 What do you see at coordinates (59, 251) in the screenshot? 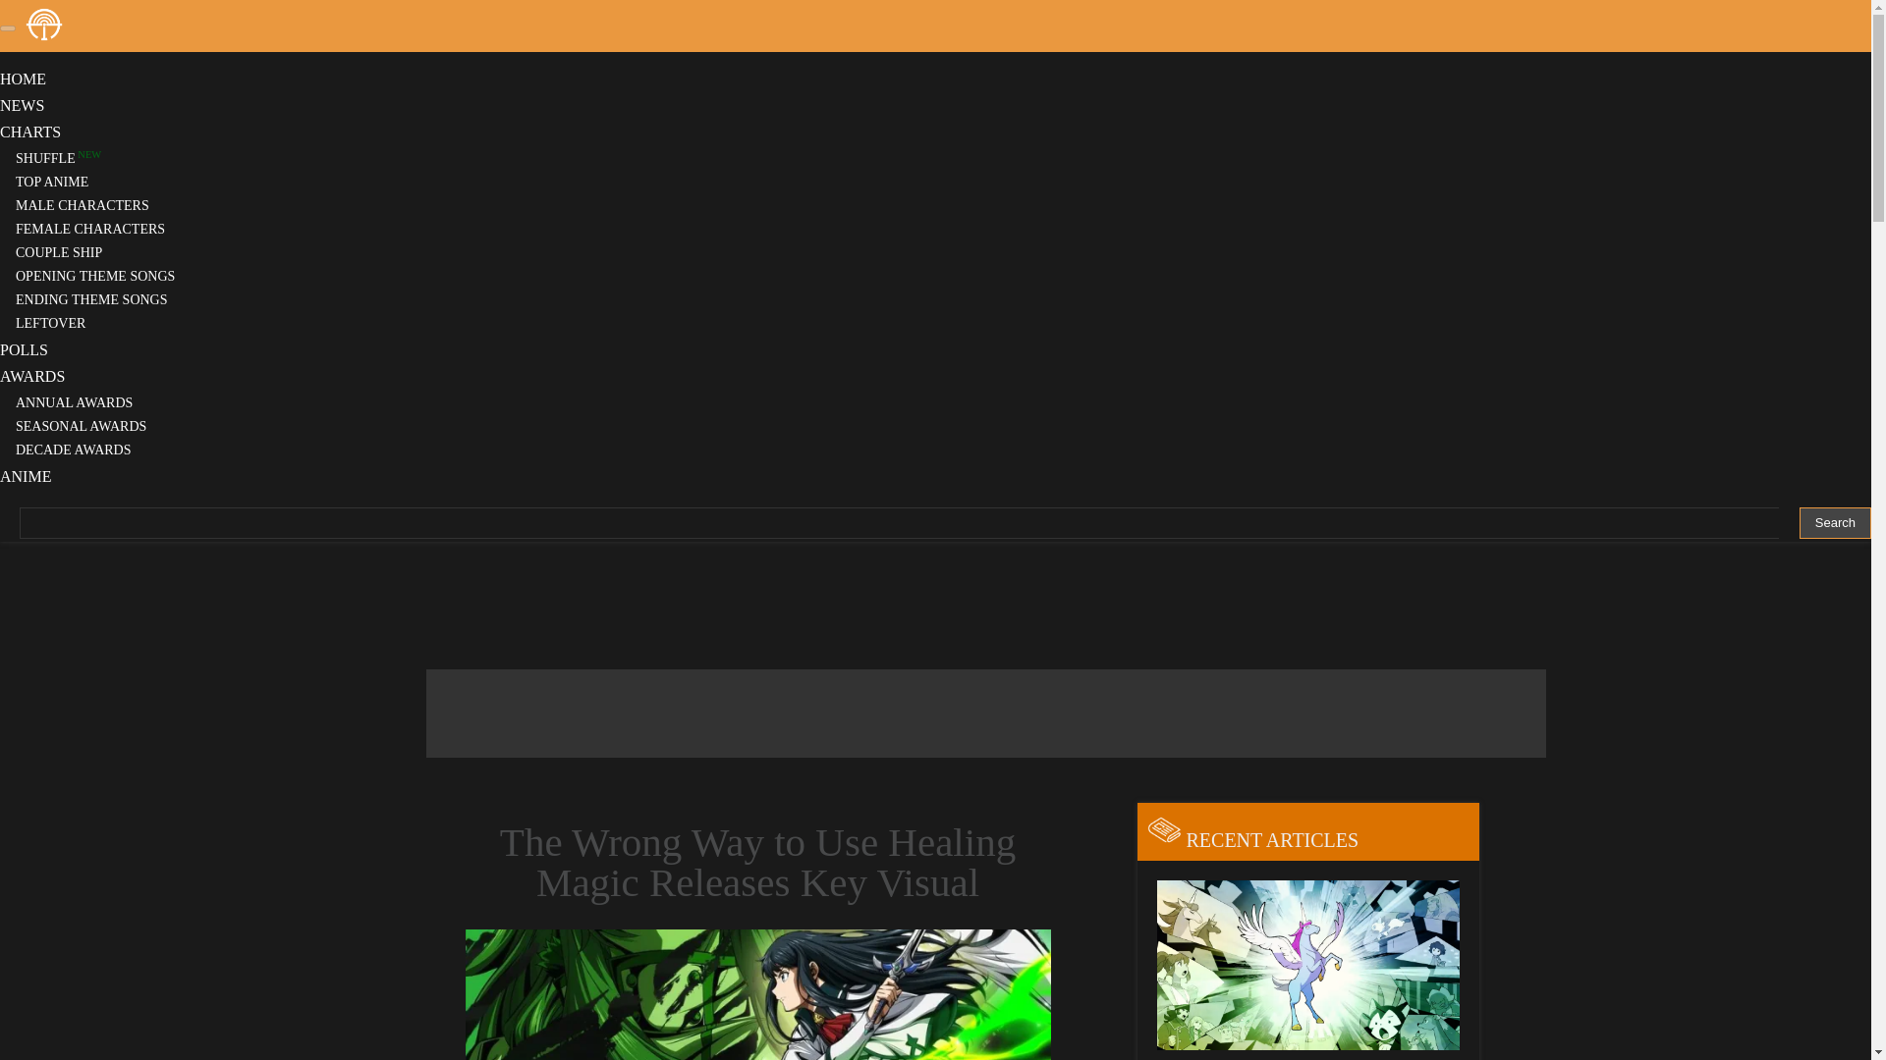
I see `COUPLE SHIP` at bounding box center [59, 251].